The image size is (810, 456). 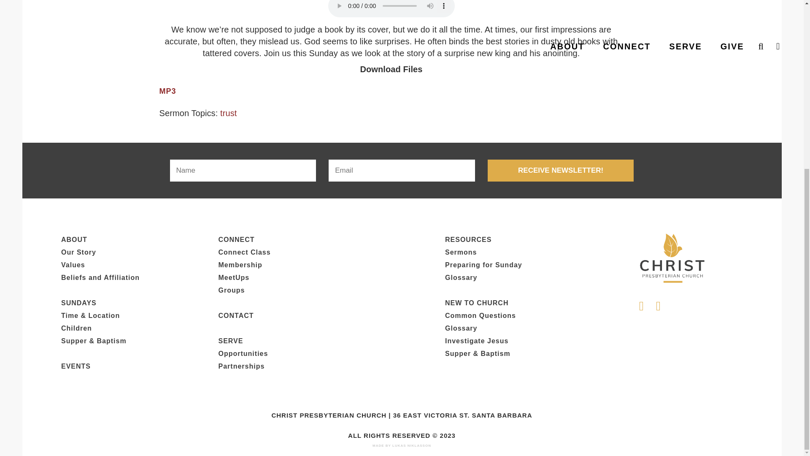 What do you see at coordinates (168, 91) in the screenshot?
I see `MP3` at bounding box center [168, 91].